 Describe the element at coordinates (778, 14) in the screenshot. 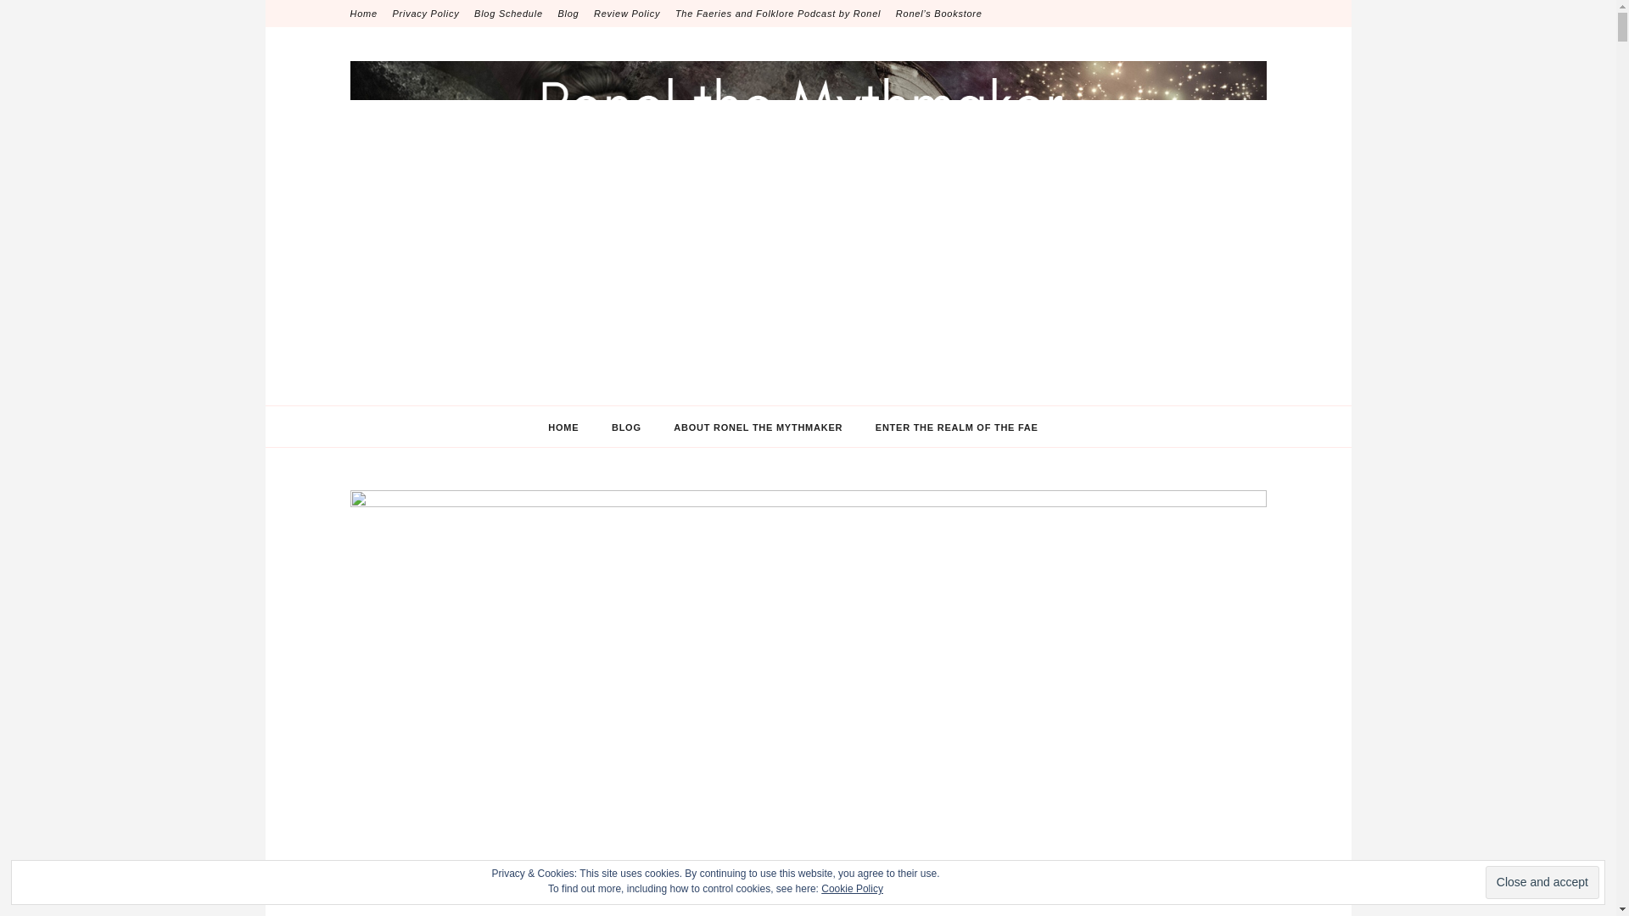

I see `The Faeries and Folklore Podcast by Ronel` at that location.